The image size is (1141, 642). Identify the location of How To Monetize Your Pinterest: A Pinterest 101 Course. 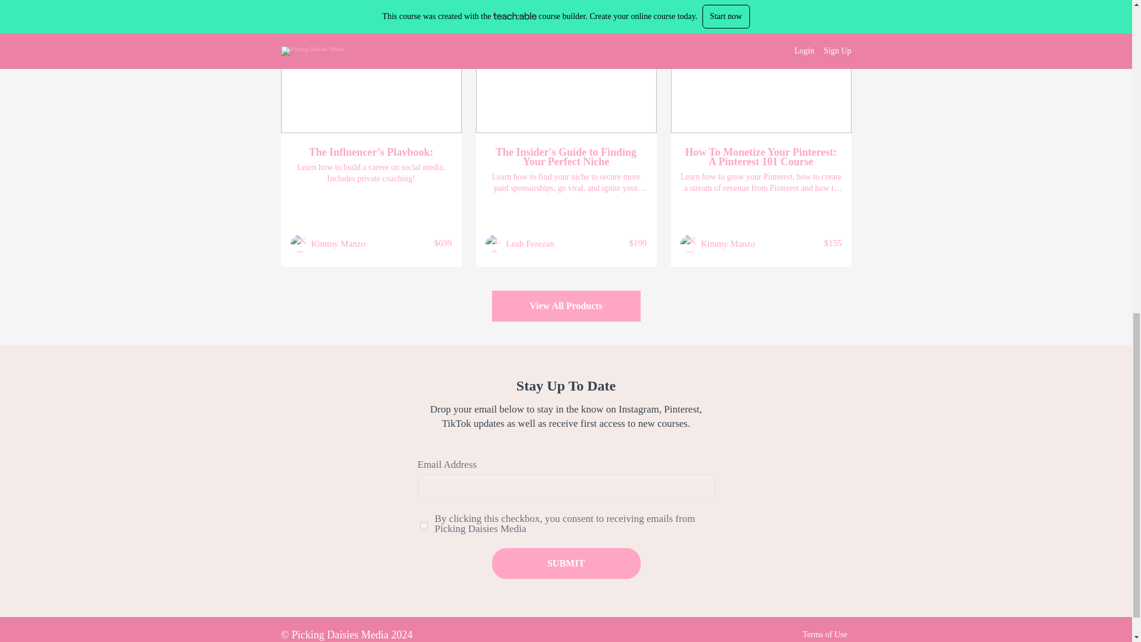
(761, 157).